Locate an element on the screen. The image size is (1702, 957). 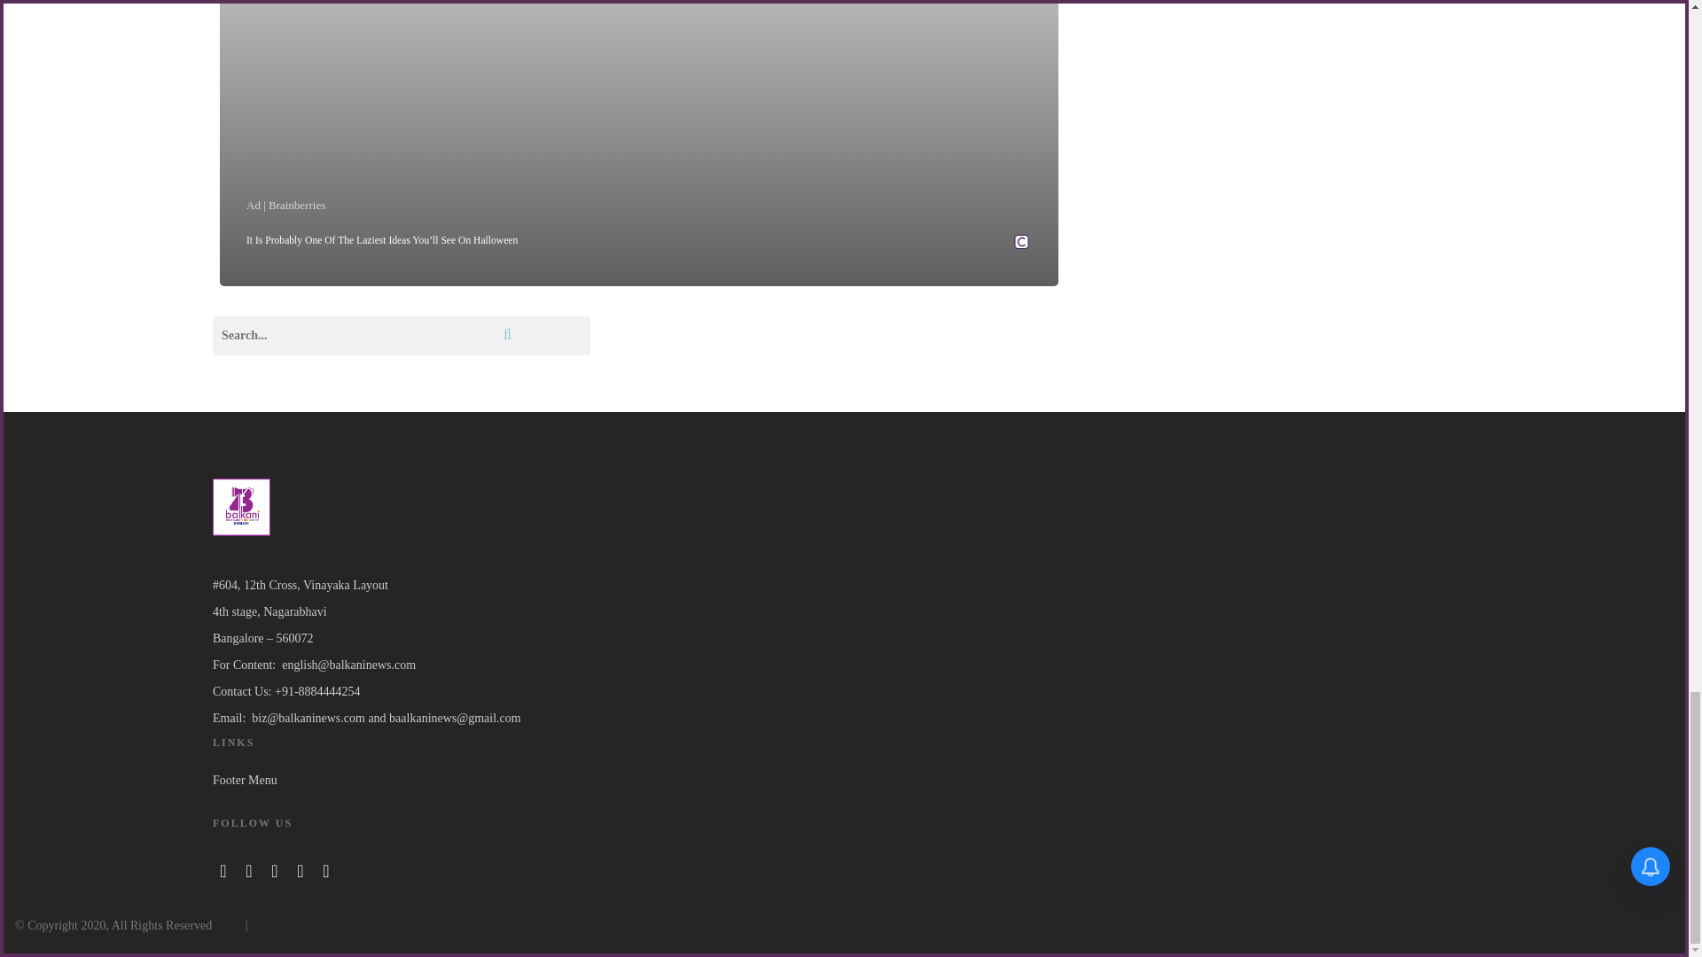
Facebook is located at coordinates (223, 868).